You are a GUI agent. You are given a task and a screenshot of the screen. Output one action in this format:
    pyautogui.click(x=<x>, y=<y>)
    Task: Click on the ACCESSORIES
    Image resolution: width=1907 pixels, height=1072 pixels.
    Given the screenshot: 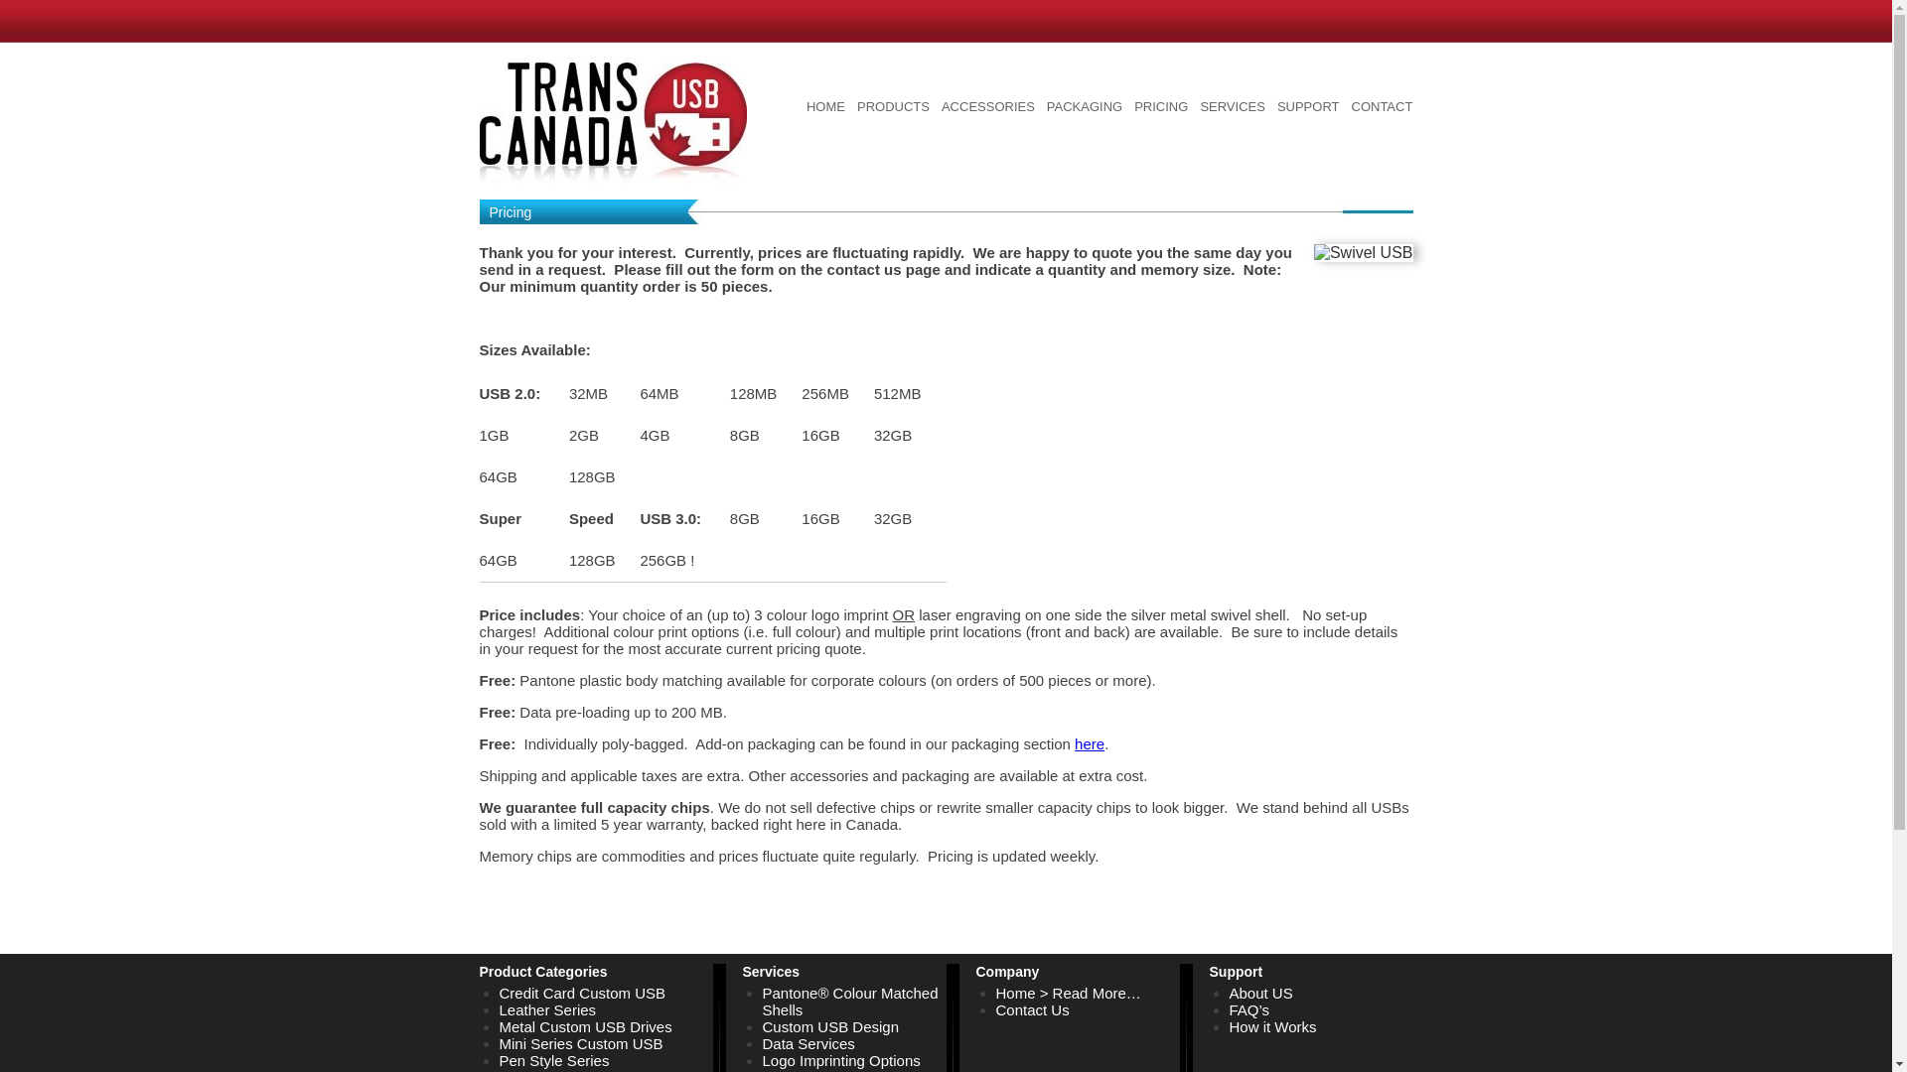 What is the action you would take?
    pyautogui.click(x=988, y=109)
    